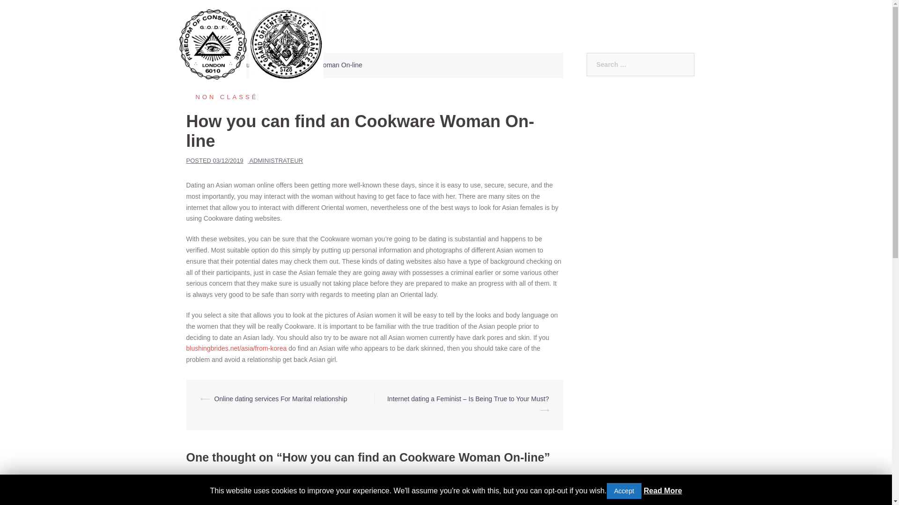  Describe the element at coordinates (213, 44) in the screenshot. I see `Lodge Freedom of Conscience` at that location.